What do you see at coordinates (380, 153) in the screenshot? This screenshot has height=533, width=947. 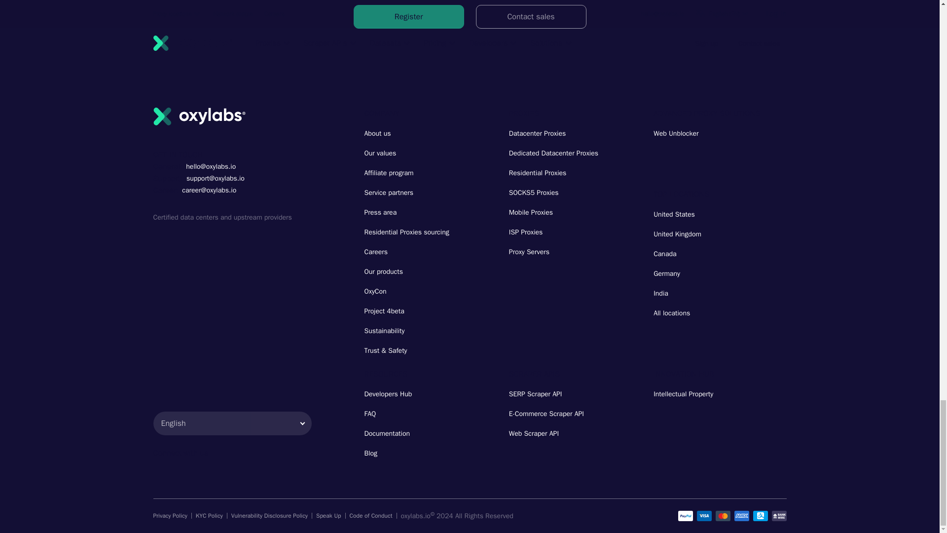 I see `Our values` at bounding box center [380, 153].